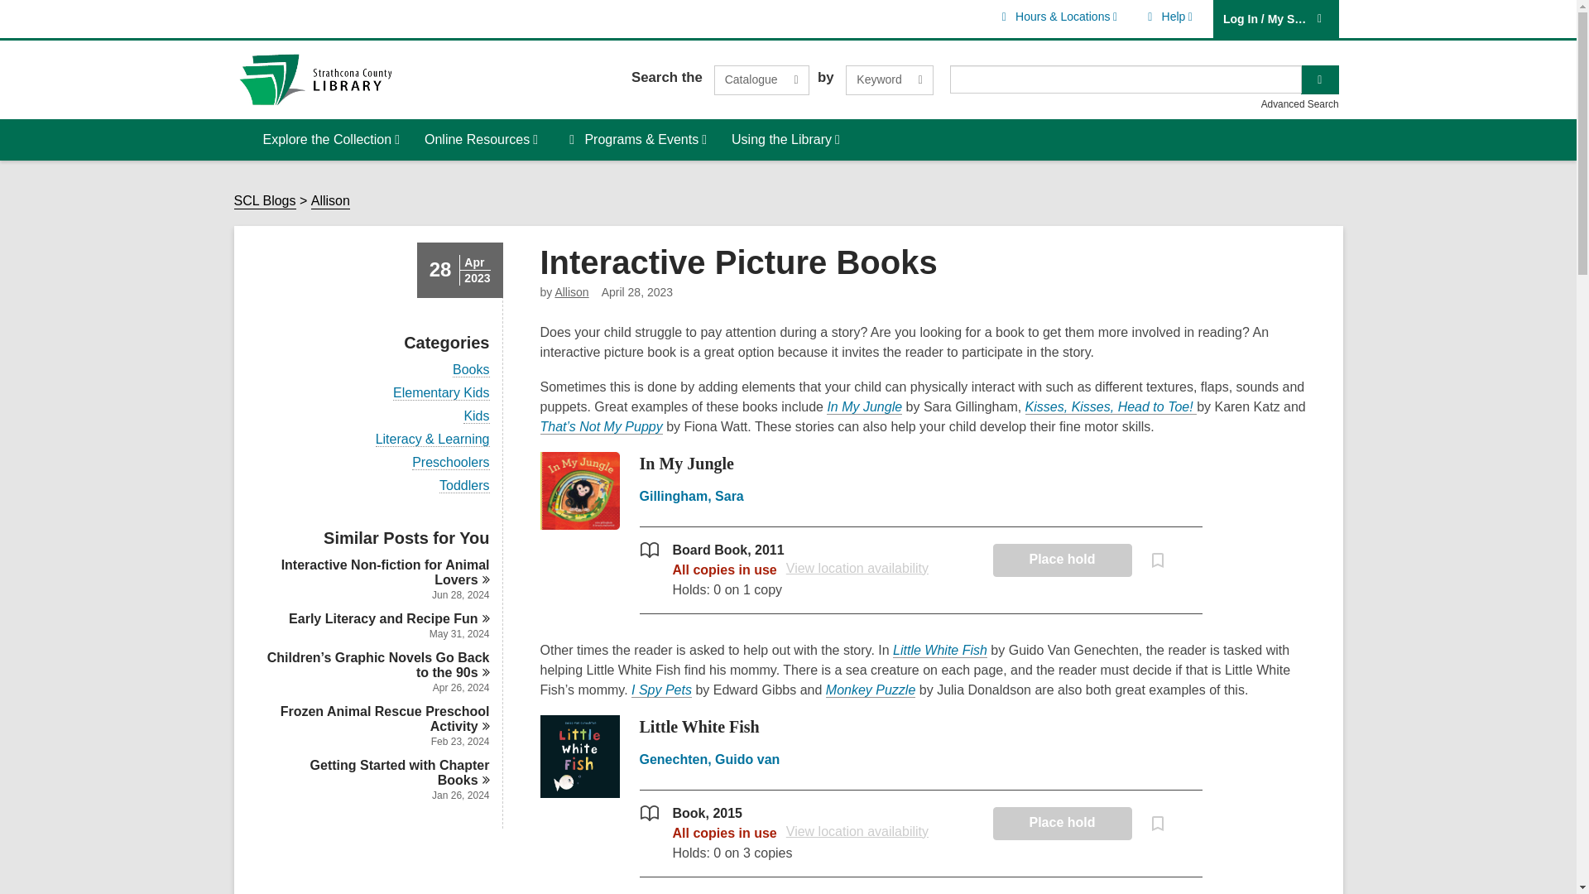 The width and height of the screenshot is (1589, 894). Describe the element at coordinates (761, 79) in the screenshot. I see `Keyword` at that location.